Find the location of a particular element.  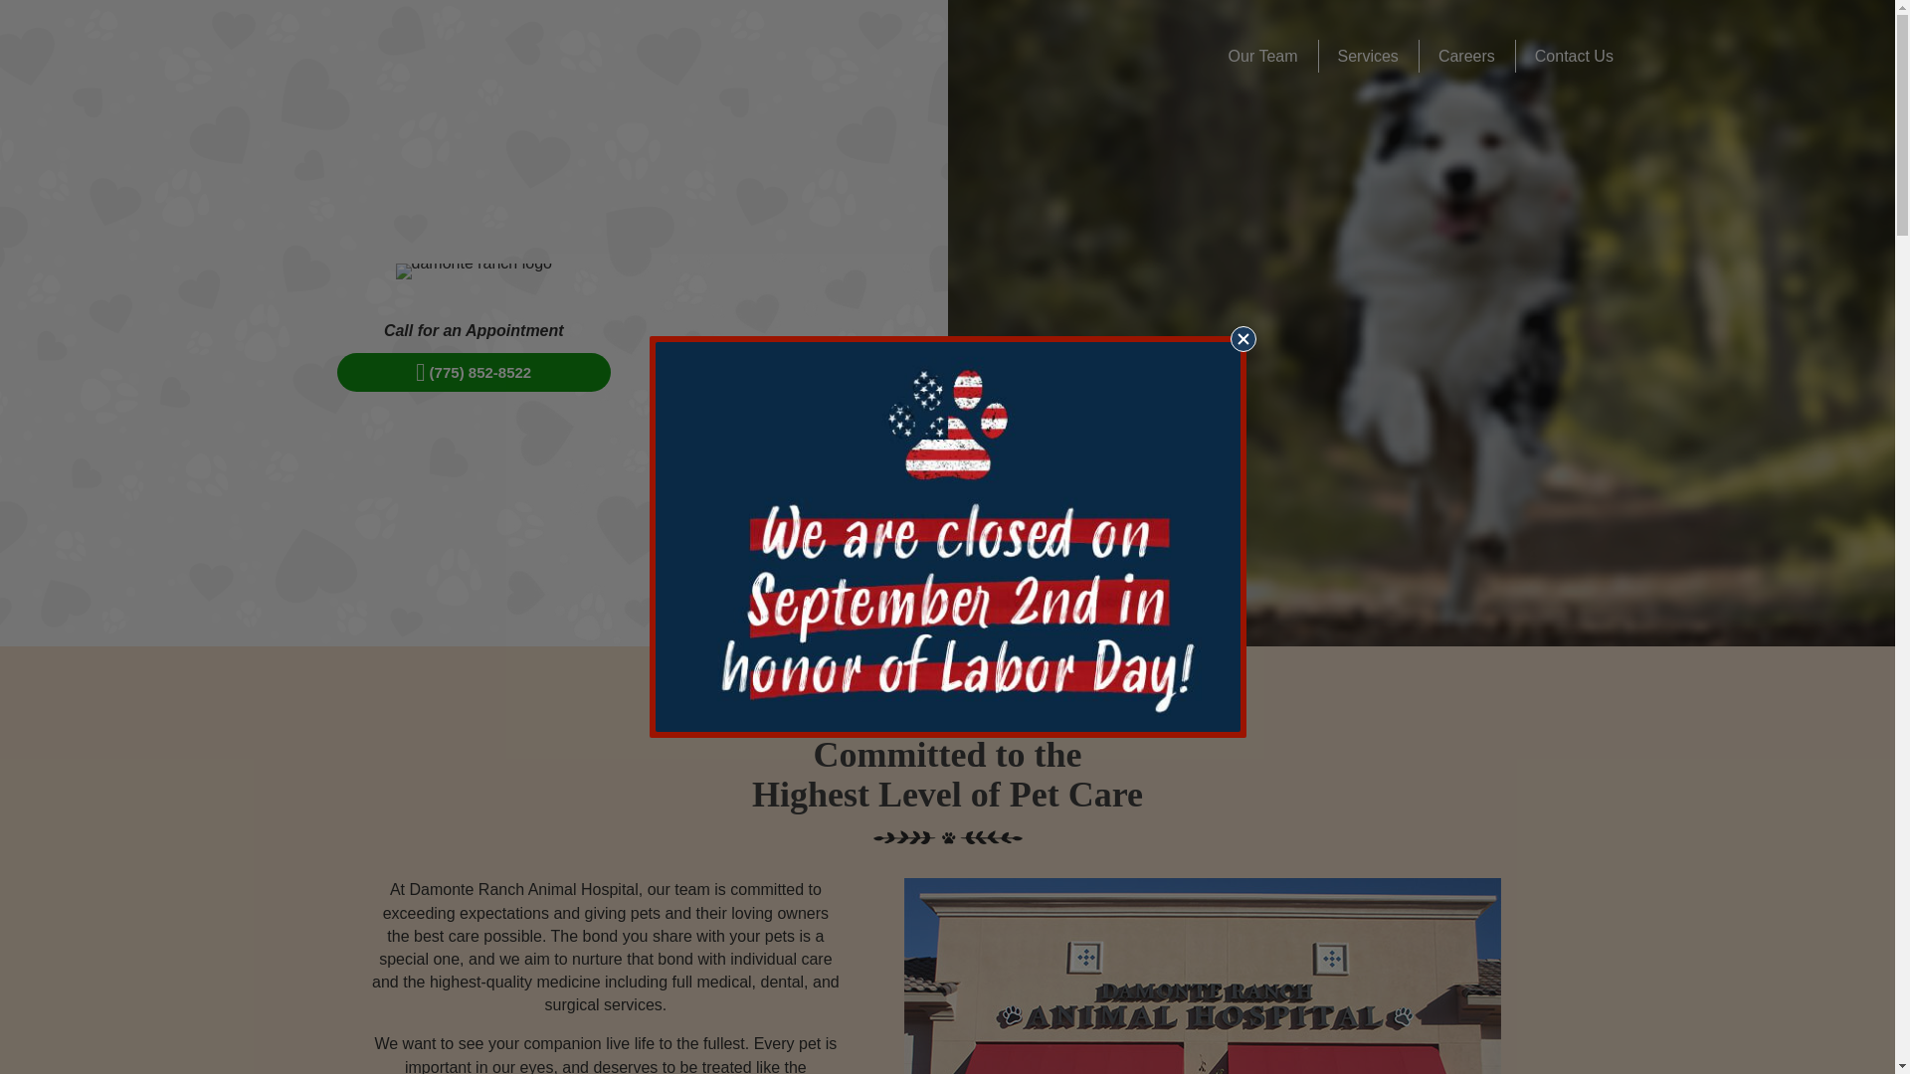

Contact Us is located at coordinates (1574, 56).